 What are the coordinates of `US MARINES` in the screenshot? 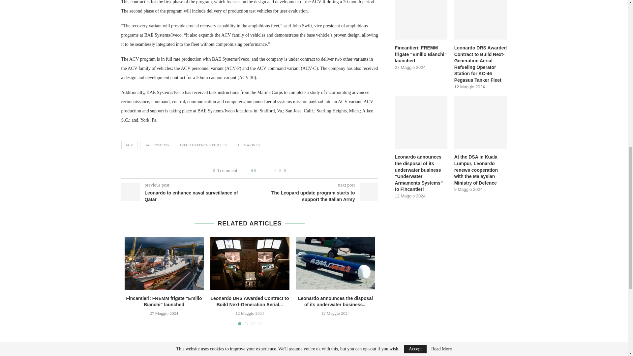 It's located at (249, 145).